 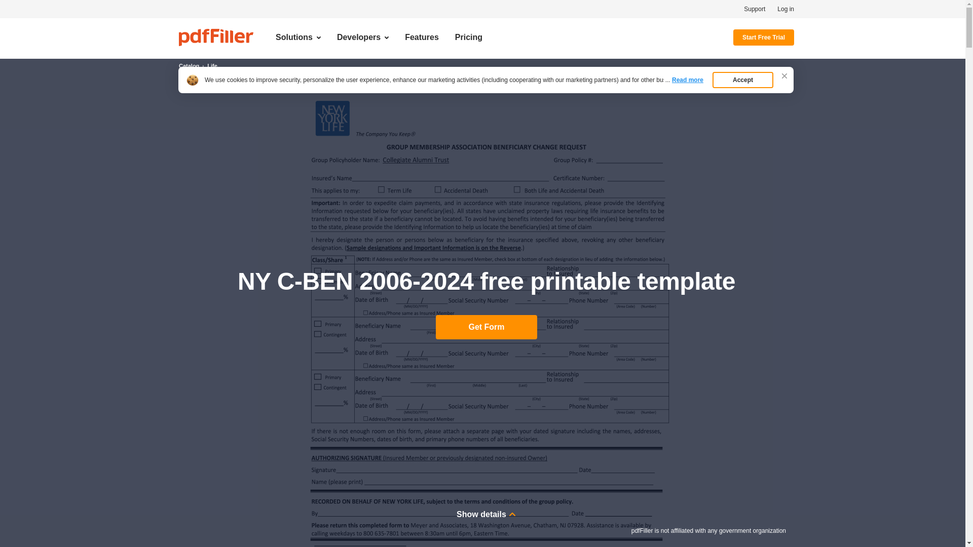 What do you see at coordinates (216, 37) in the screenshot?
I see `pdfFiller` at bounding box center [216, 37].